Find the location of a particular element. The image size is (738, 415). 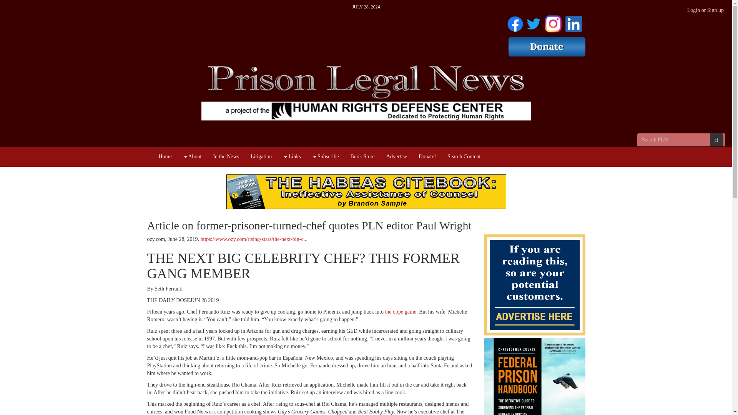

Litigation is located at coordinates (261, 157).